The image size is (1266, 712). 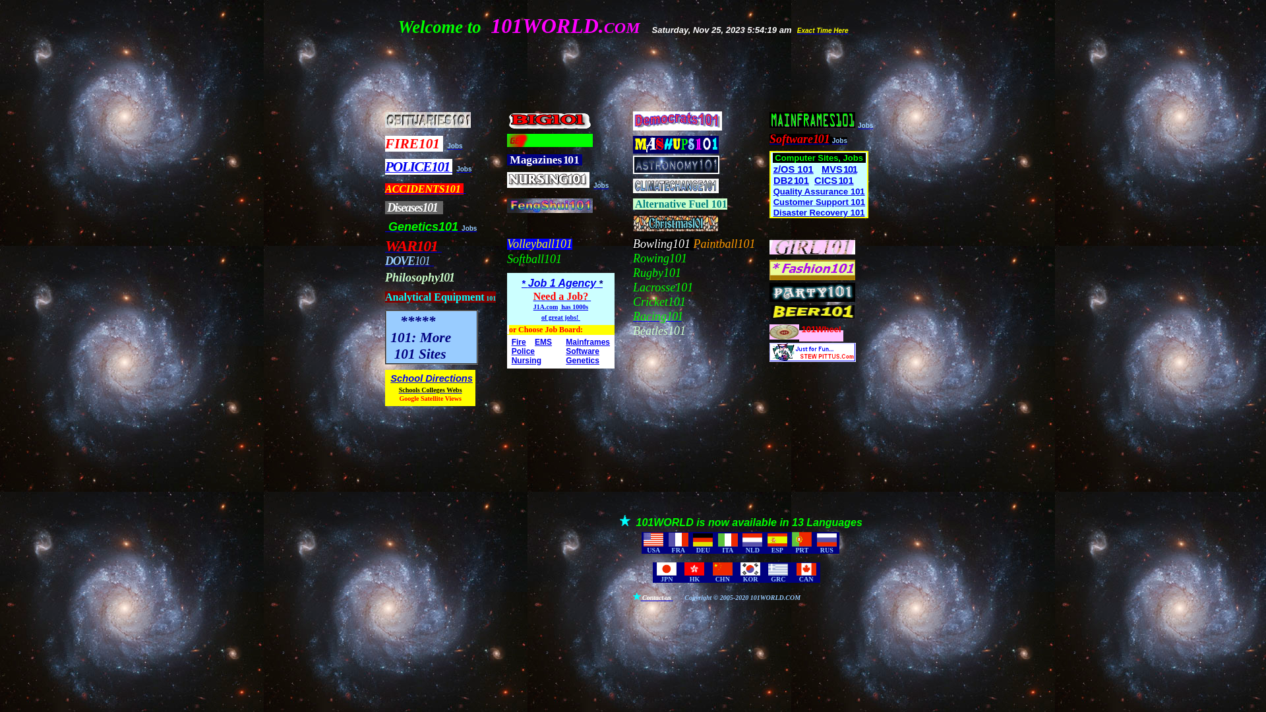 I want to click on FIRE101, so click(x=414, y=145).